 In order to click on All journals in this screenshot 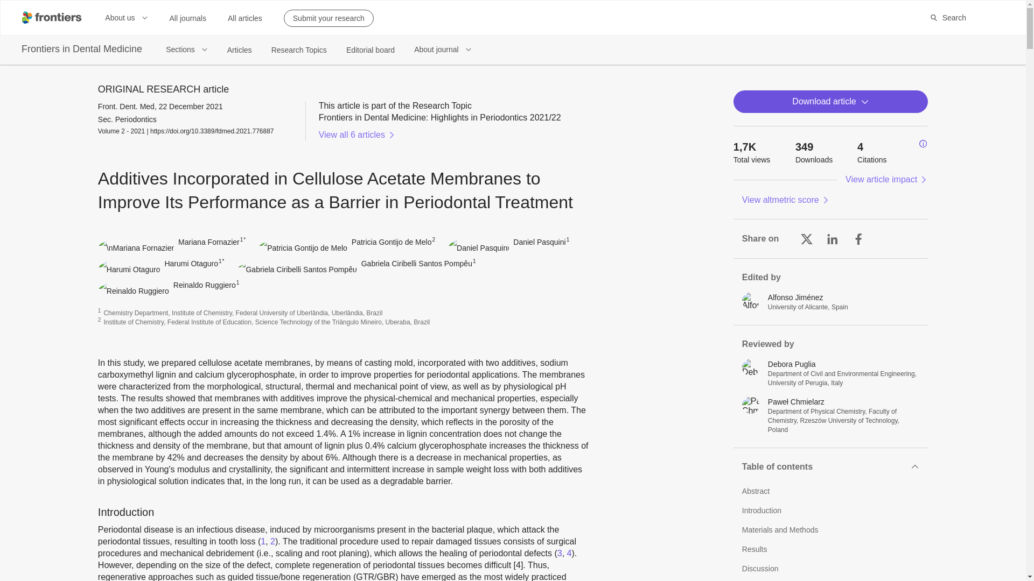, I will do `click(187, 18)`.